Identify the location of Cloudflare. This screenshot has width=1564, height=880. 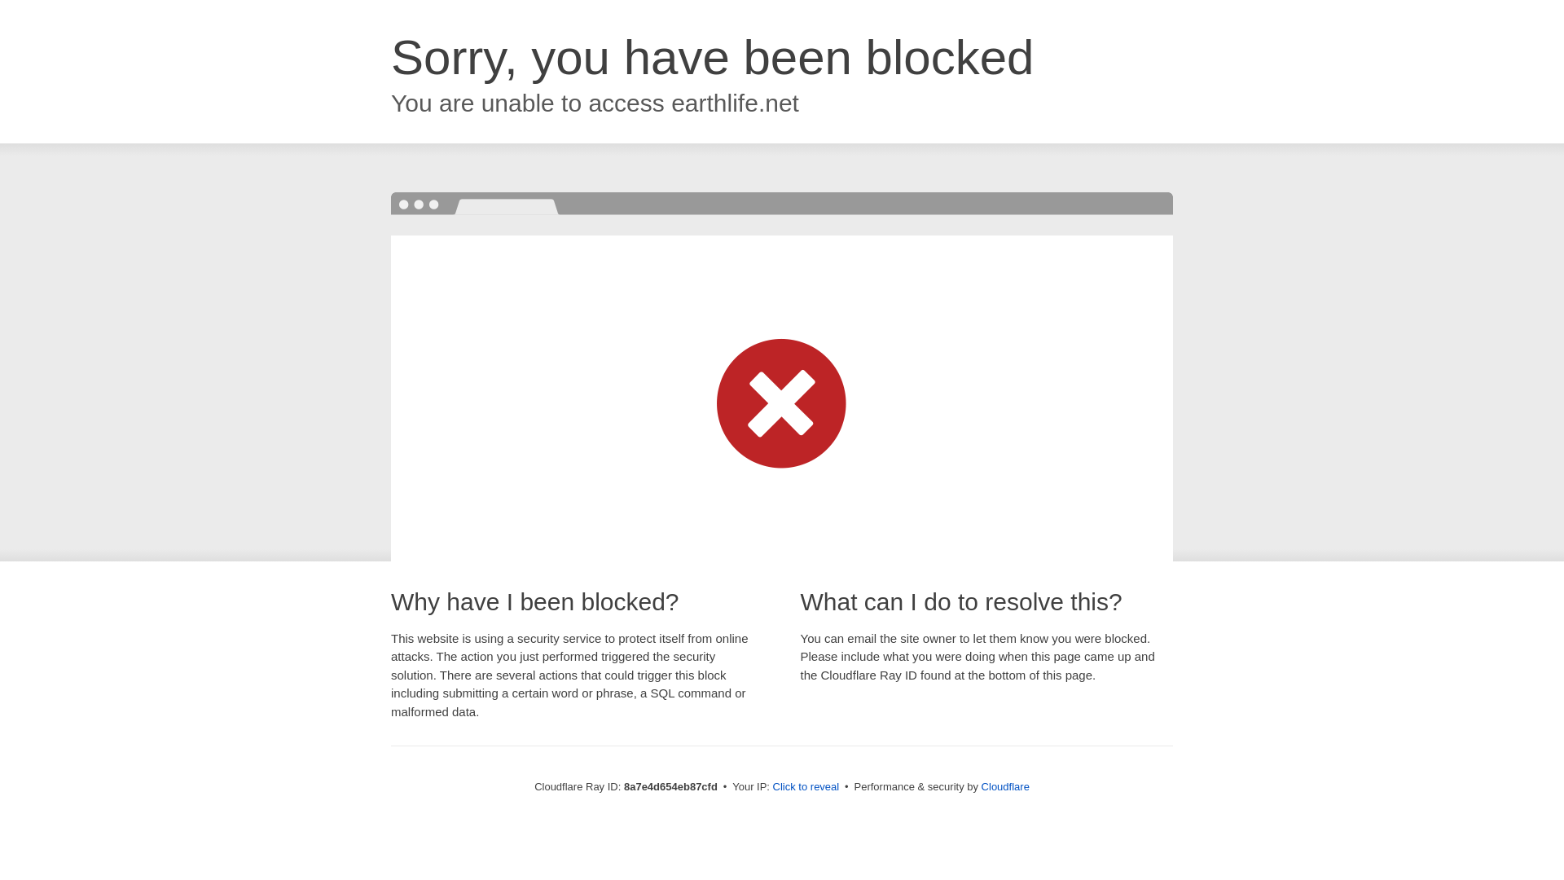
(1005, 786).